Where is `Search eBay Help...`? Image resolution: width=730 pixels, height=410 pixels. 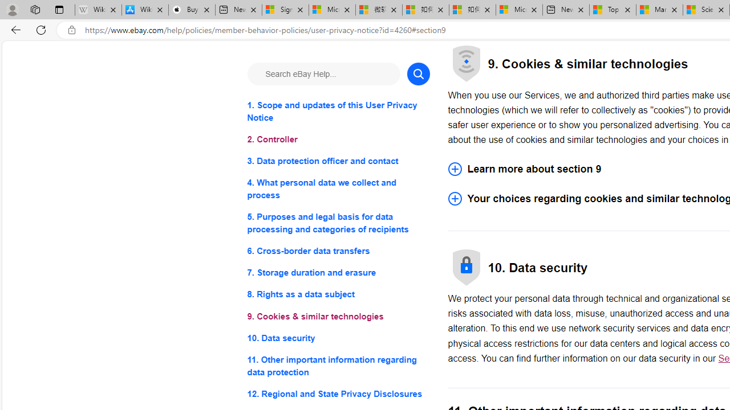 Search eBay Help... is located at coordinates (323, 74).